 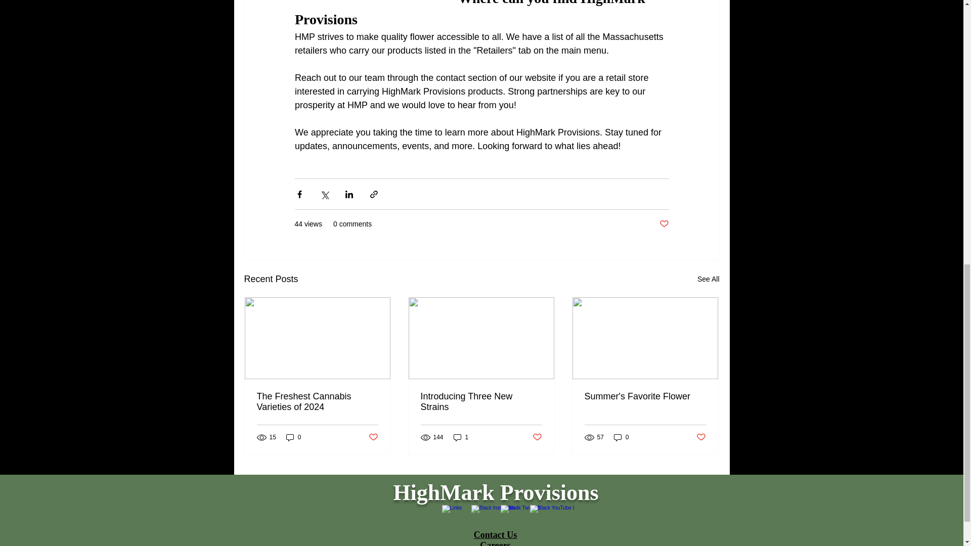 What do you see at coordinates (318, 402) in the screenshot?
I see `The Freshest Cannabis Varieties of 2024` at bounding box center [318, 402].